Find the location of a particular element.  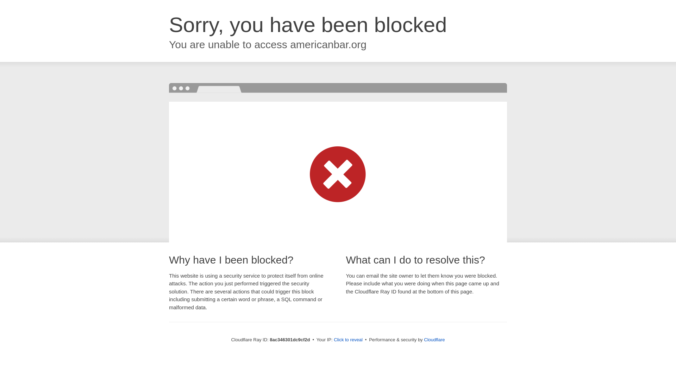

Cloudflare is located at coordinates (434, 340).